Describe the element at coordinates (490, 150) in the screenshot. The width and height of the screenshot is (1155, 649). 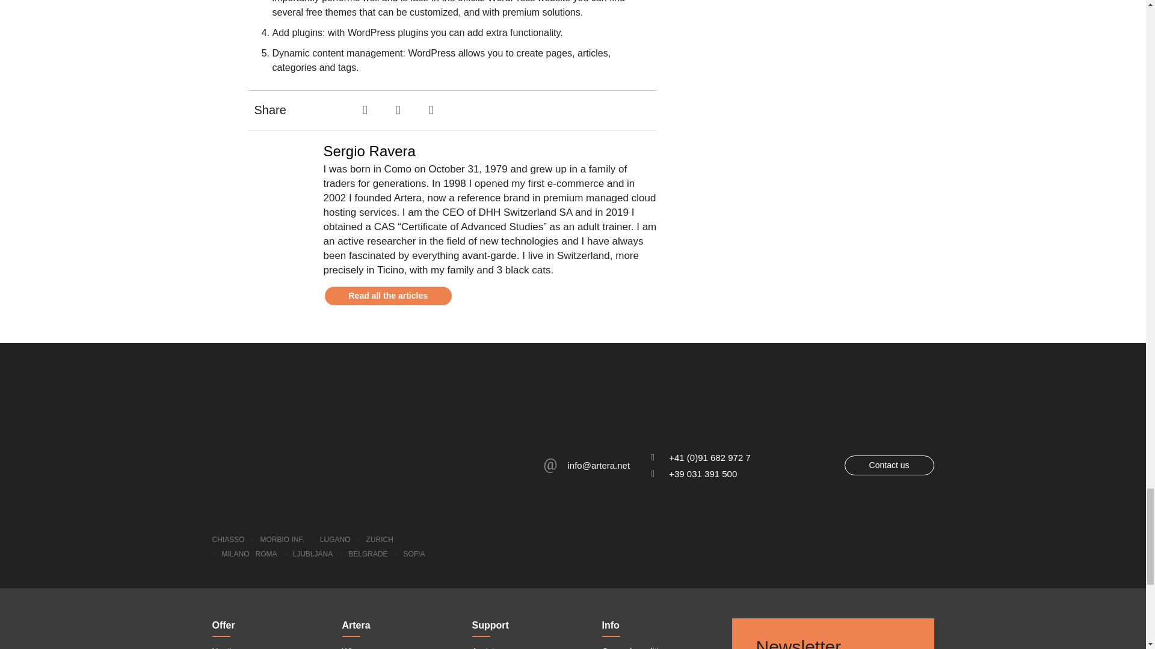
I see `Sergio Ravera` at that location.